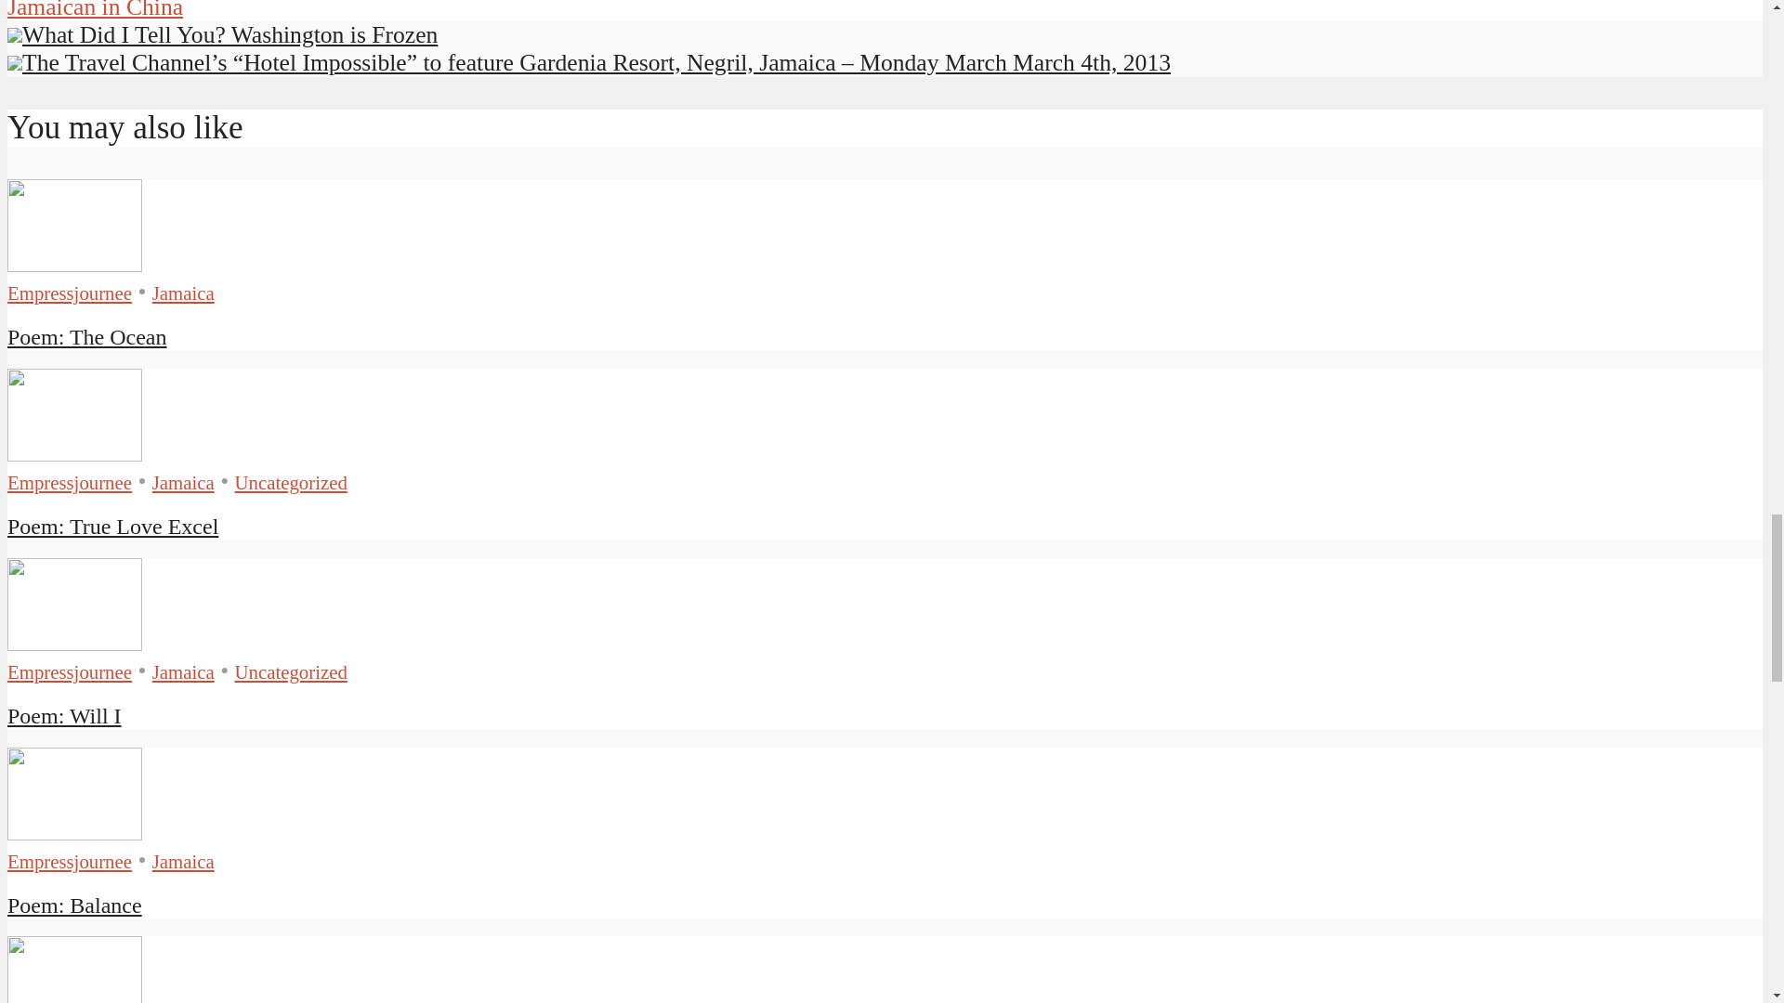  What do you see at coordinates (95, 9) in the screenshot?
I see `Jamaican in China` at bounding box center [95, 9].